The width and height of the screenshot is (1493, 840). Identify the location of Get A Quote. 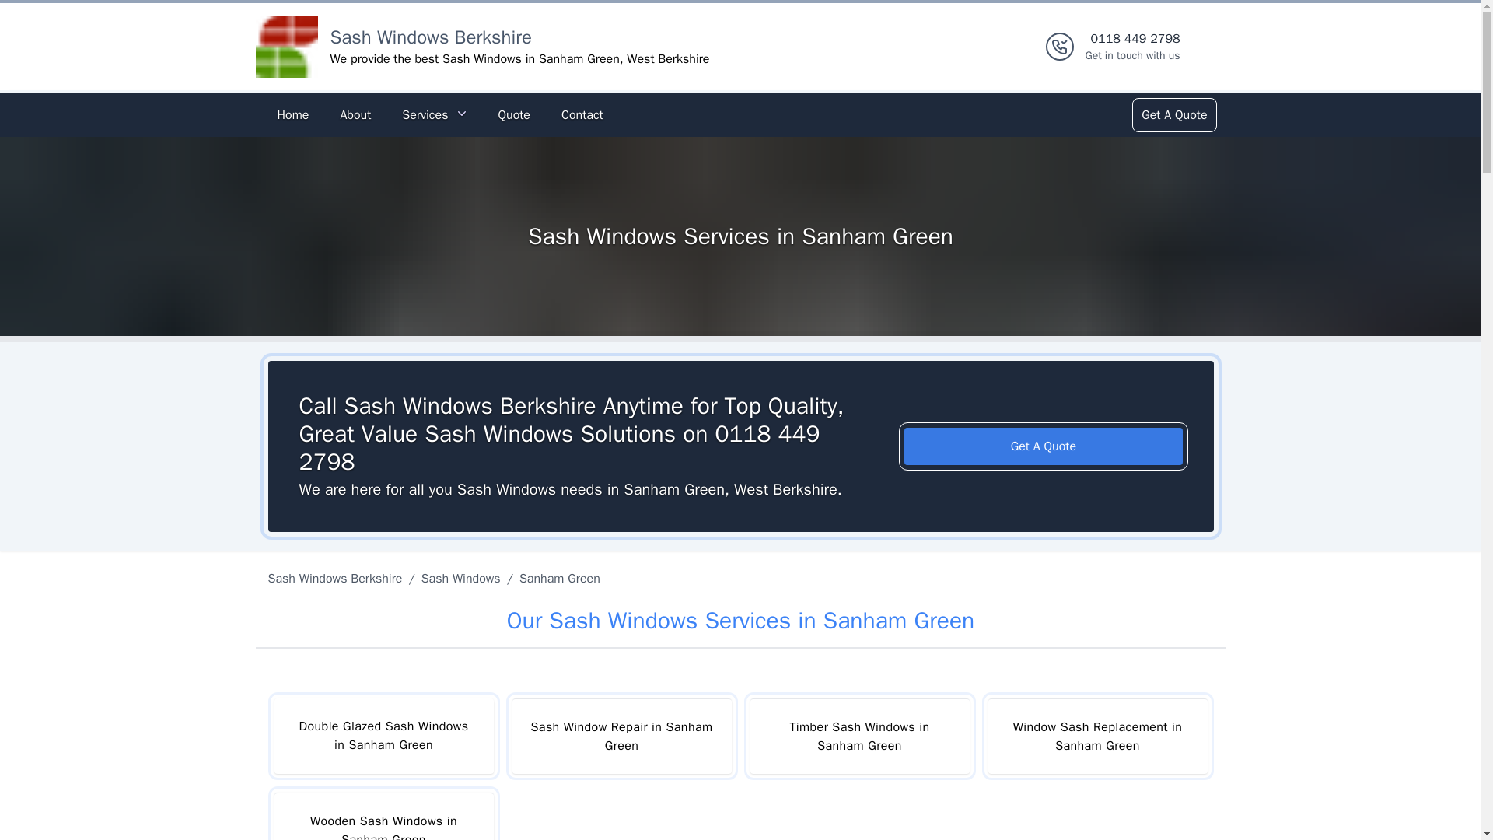
(1132, 47).